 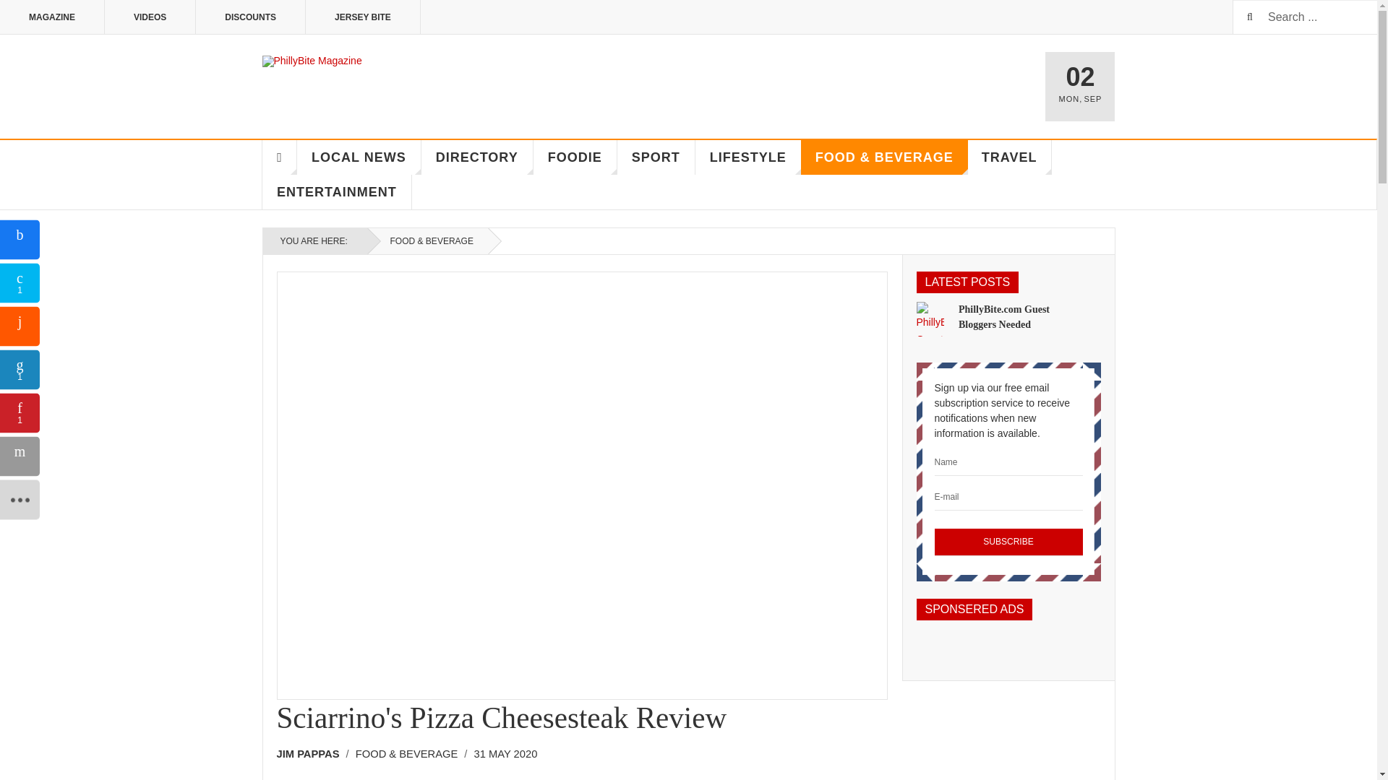 What do you see at coordinates (359, 157) in the screenshot?
I see `LOCAL NEWS` at bounding box center [359, 157].